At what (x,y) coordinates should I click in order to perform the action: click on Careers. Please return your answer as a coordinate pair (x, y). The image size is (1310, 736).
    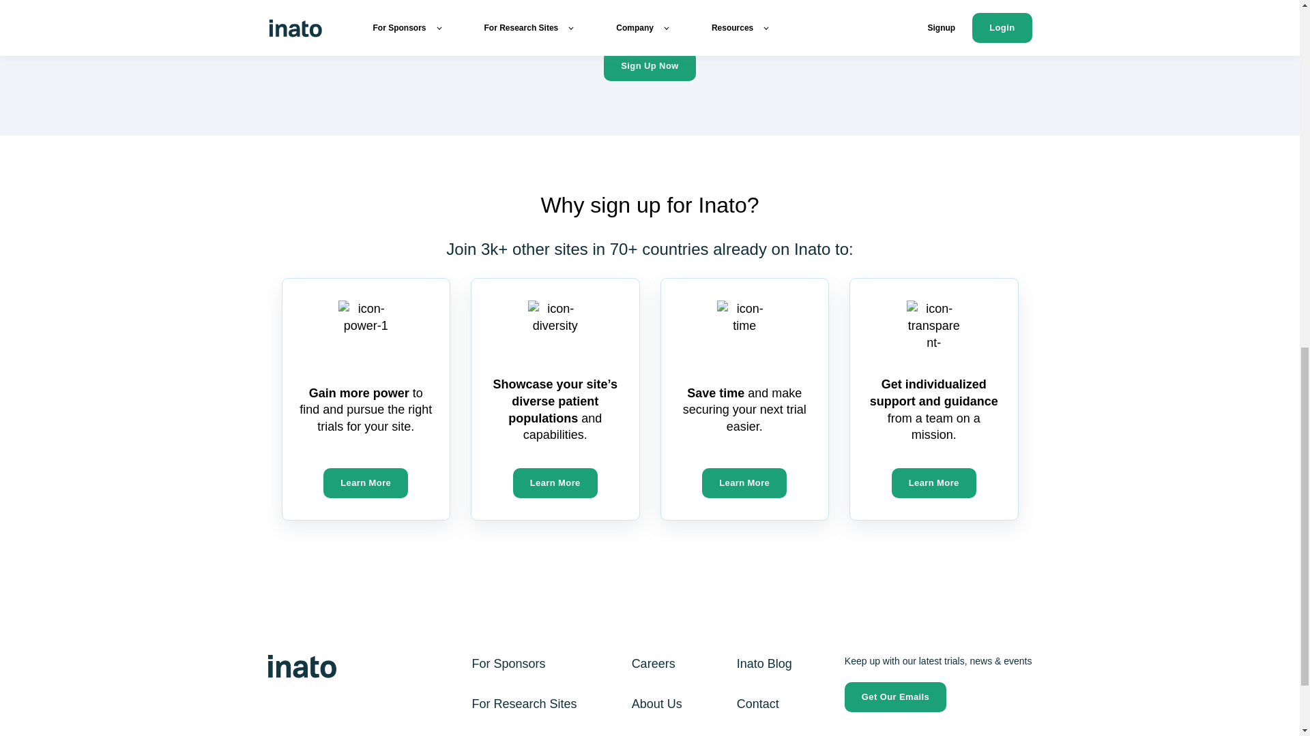
    Looking at the image, I should click on (654, 664).